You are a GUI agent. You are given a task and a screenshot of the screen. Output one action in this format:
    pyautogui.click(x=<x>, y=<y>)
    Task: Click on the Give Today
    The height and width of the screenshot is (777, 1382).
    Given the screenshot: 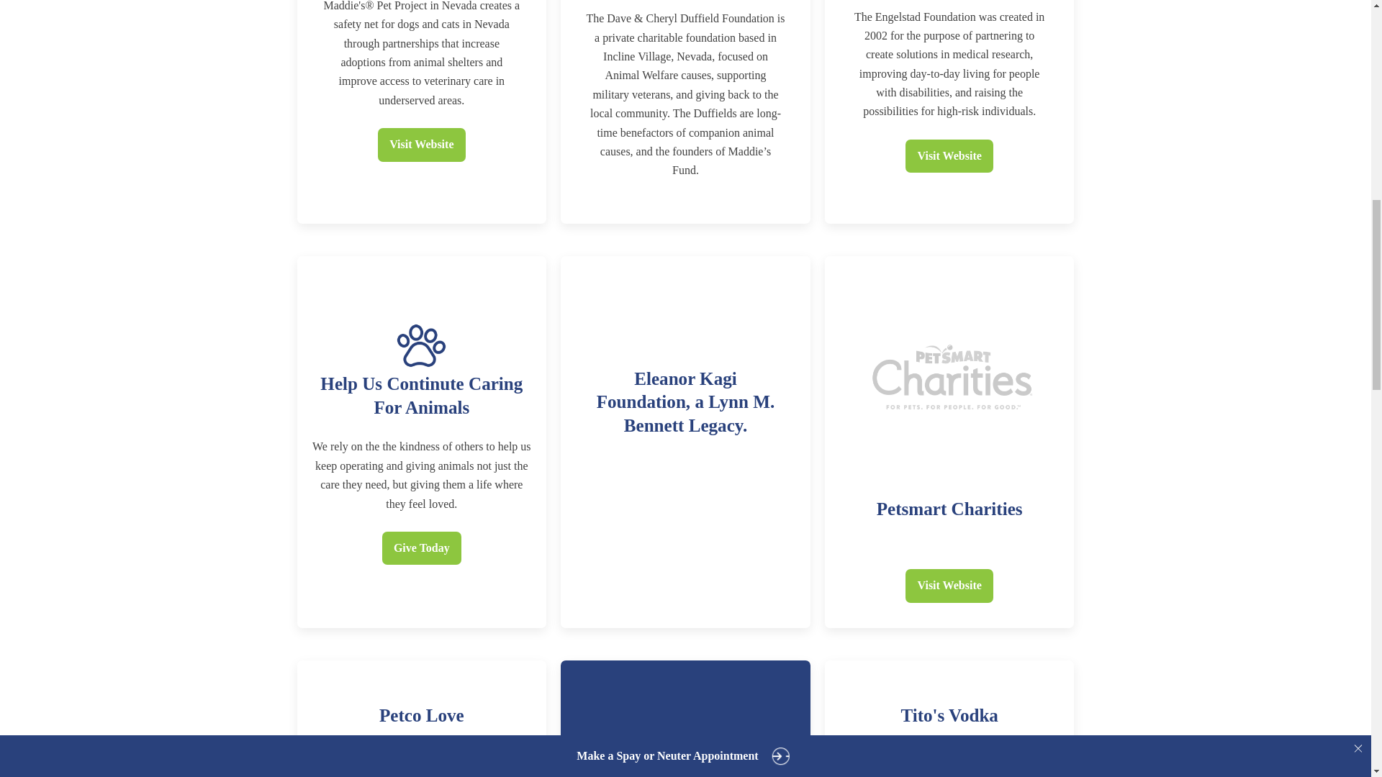 What is the action you would take?
    pyautogui.click(x=422, y=548)
    